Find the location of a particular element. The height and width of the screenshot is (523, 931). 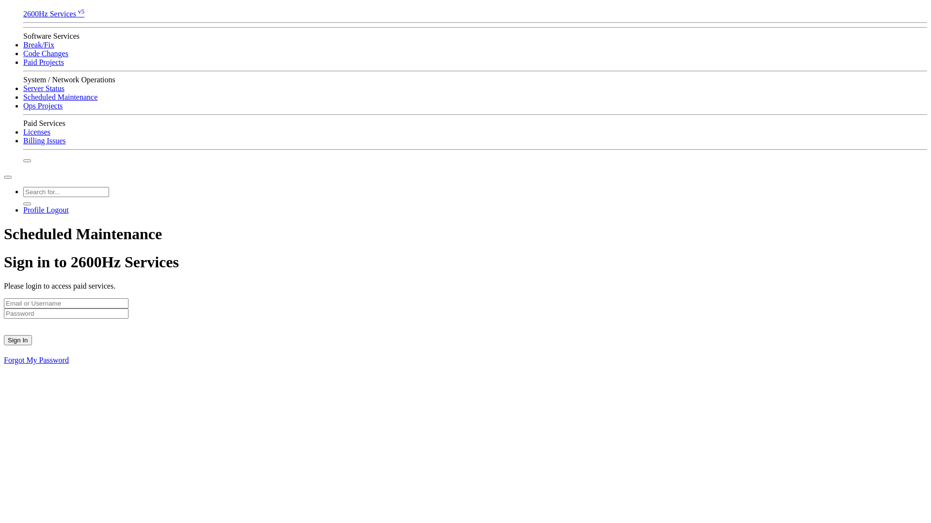

Billing Issues is located at coordinates (45, 140).